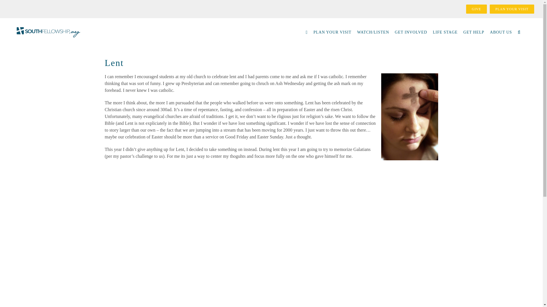 Image resolution: width=547 pixels, height=307 pixels. Describe the element at coordinates (501, 32) in the screenshot. I see `ABOUT US` at that location.